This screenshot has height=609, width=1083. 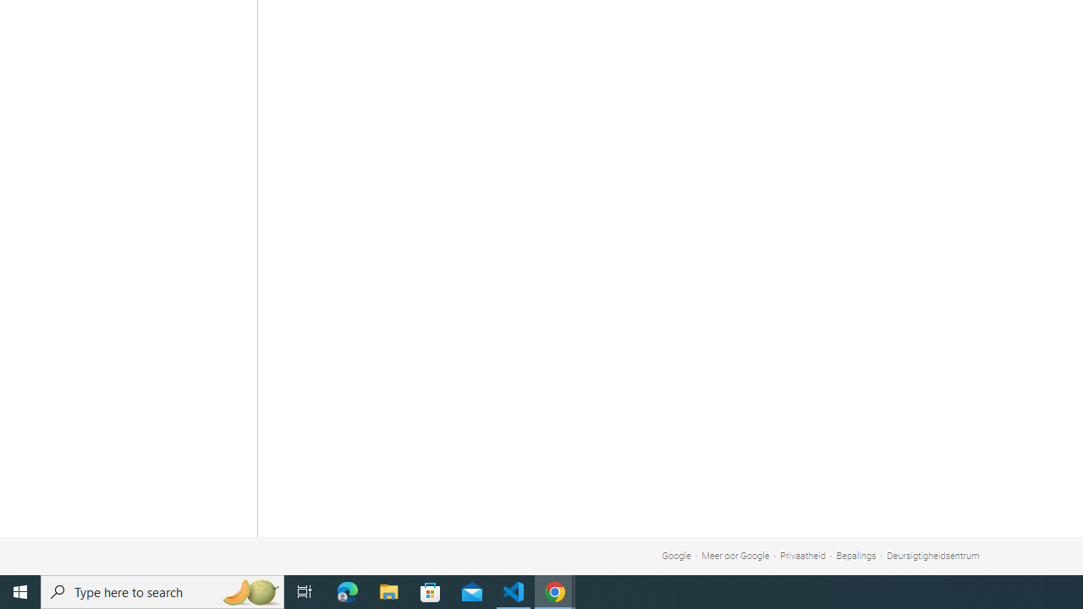 What do you see at coordinates (736, 555) in the screenshot?
I see `Meer oor Google` at bounding box center [736, 555].